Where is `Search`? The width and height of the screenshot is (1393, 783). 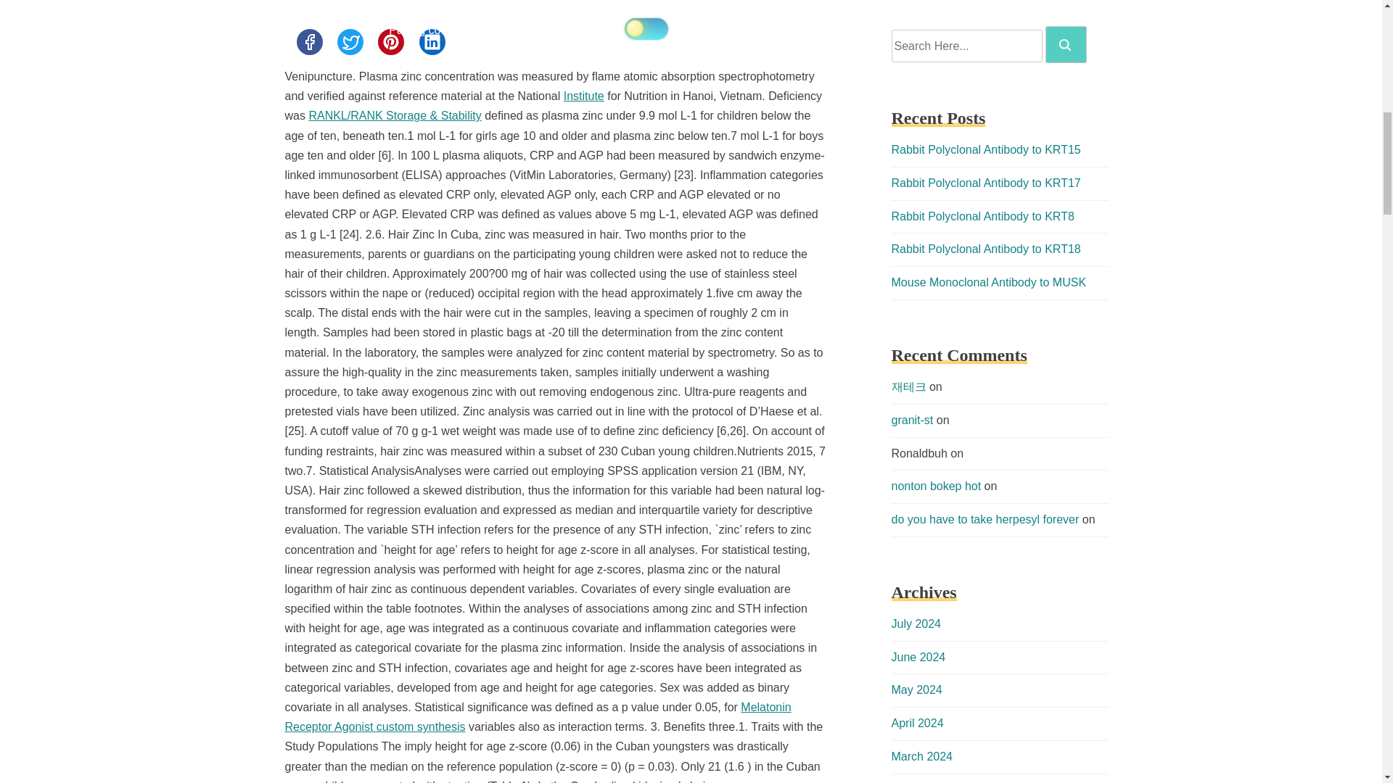
Search is located at coordinates (1065, 45).